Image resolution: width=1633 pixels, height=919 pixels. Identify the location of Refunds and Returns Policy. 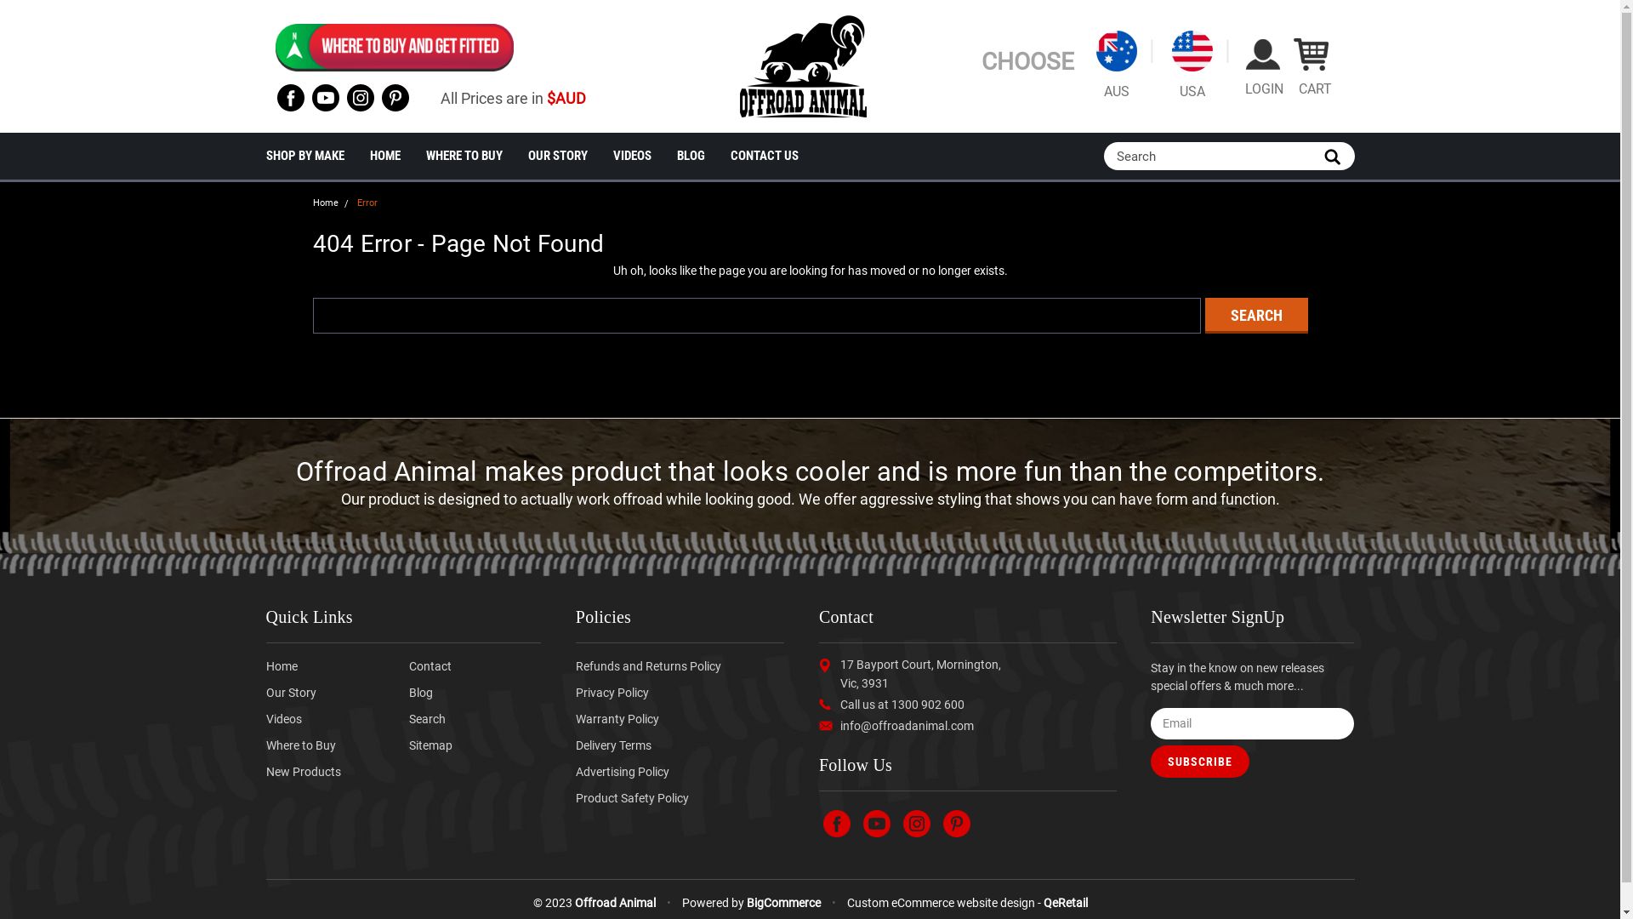
(648, 665).